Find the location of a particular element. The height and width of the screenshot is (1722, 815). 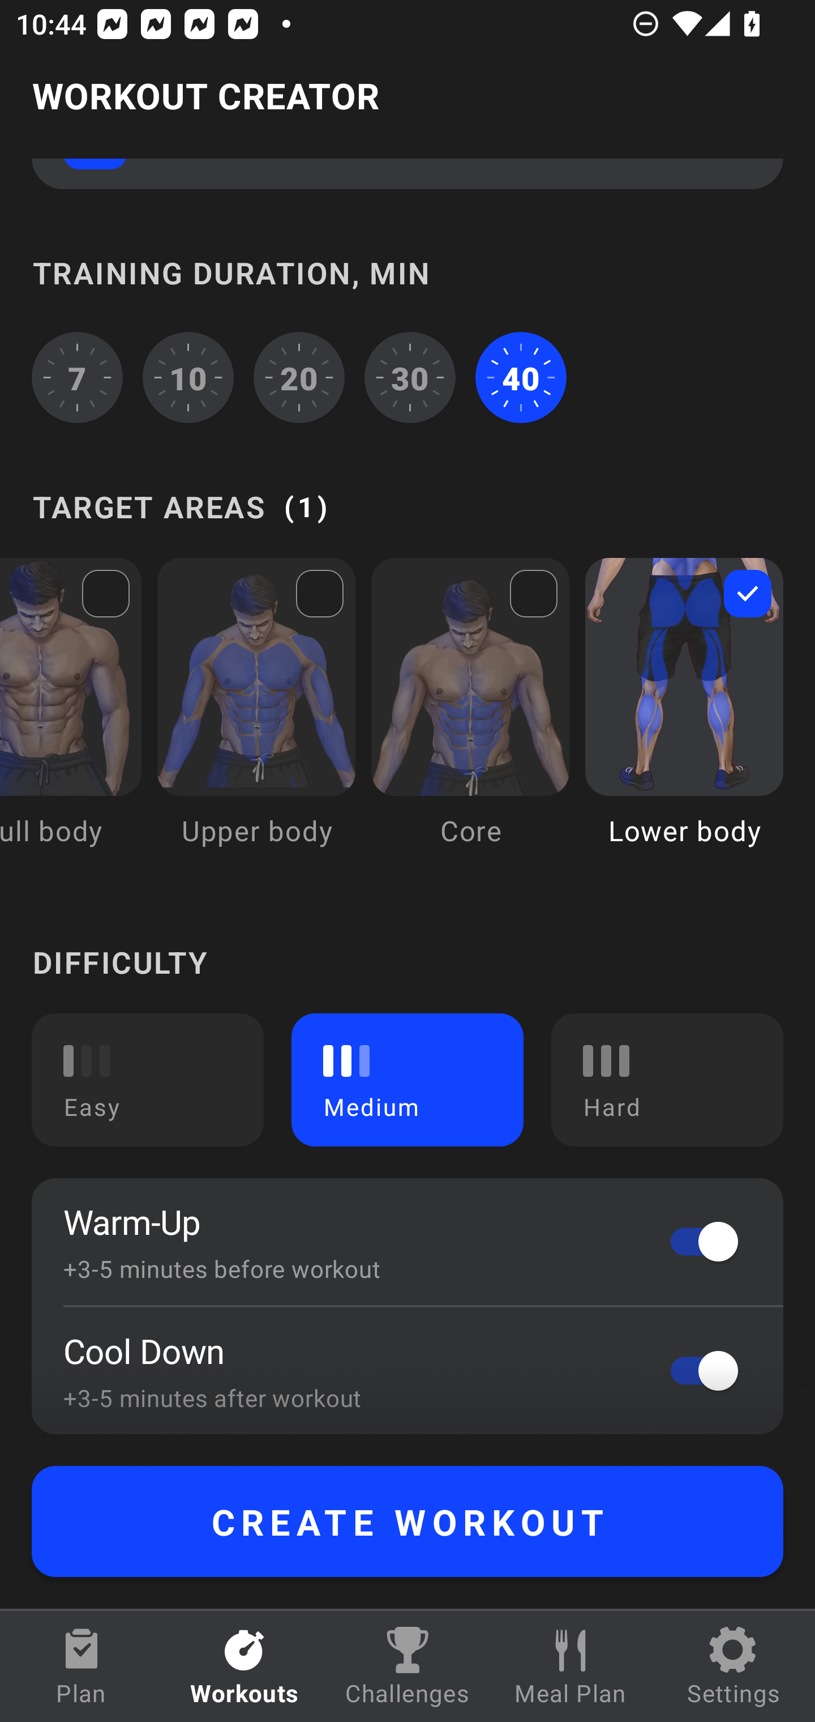

30 is located at coordinates (410, 377).